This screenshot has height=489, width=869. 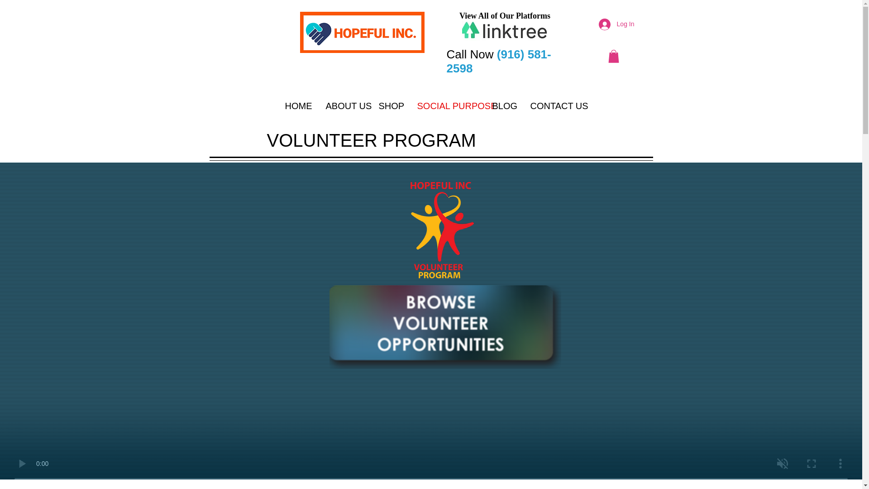 What do you see at coordinates (391, 104) in the screenshot?
I see `SHOP` at bounding box center [391, 104].